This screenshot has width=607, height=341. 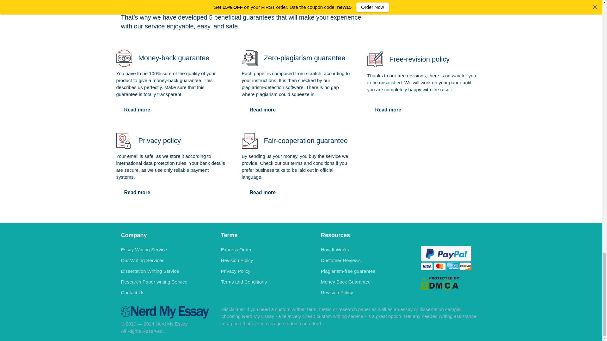 I want to click on Research Paper writing Service, so click(x=154, y=282).